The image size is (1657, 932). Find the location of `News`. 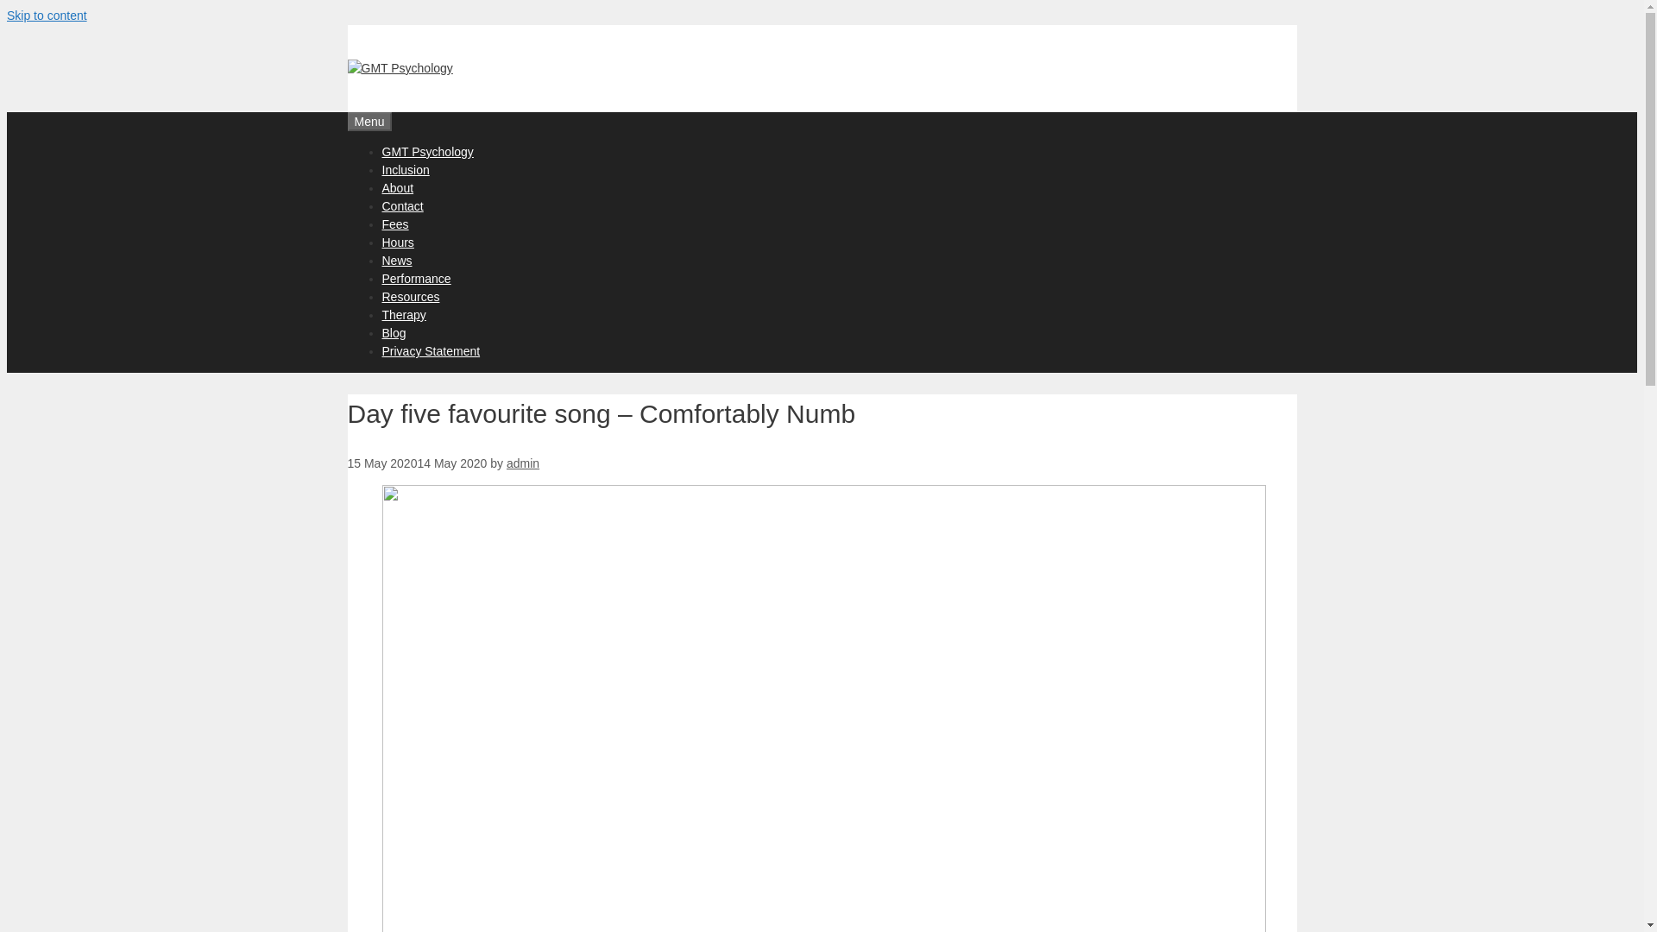

News is located at coordinates (395, 260).